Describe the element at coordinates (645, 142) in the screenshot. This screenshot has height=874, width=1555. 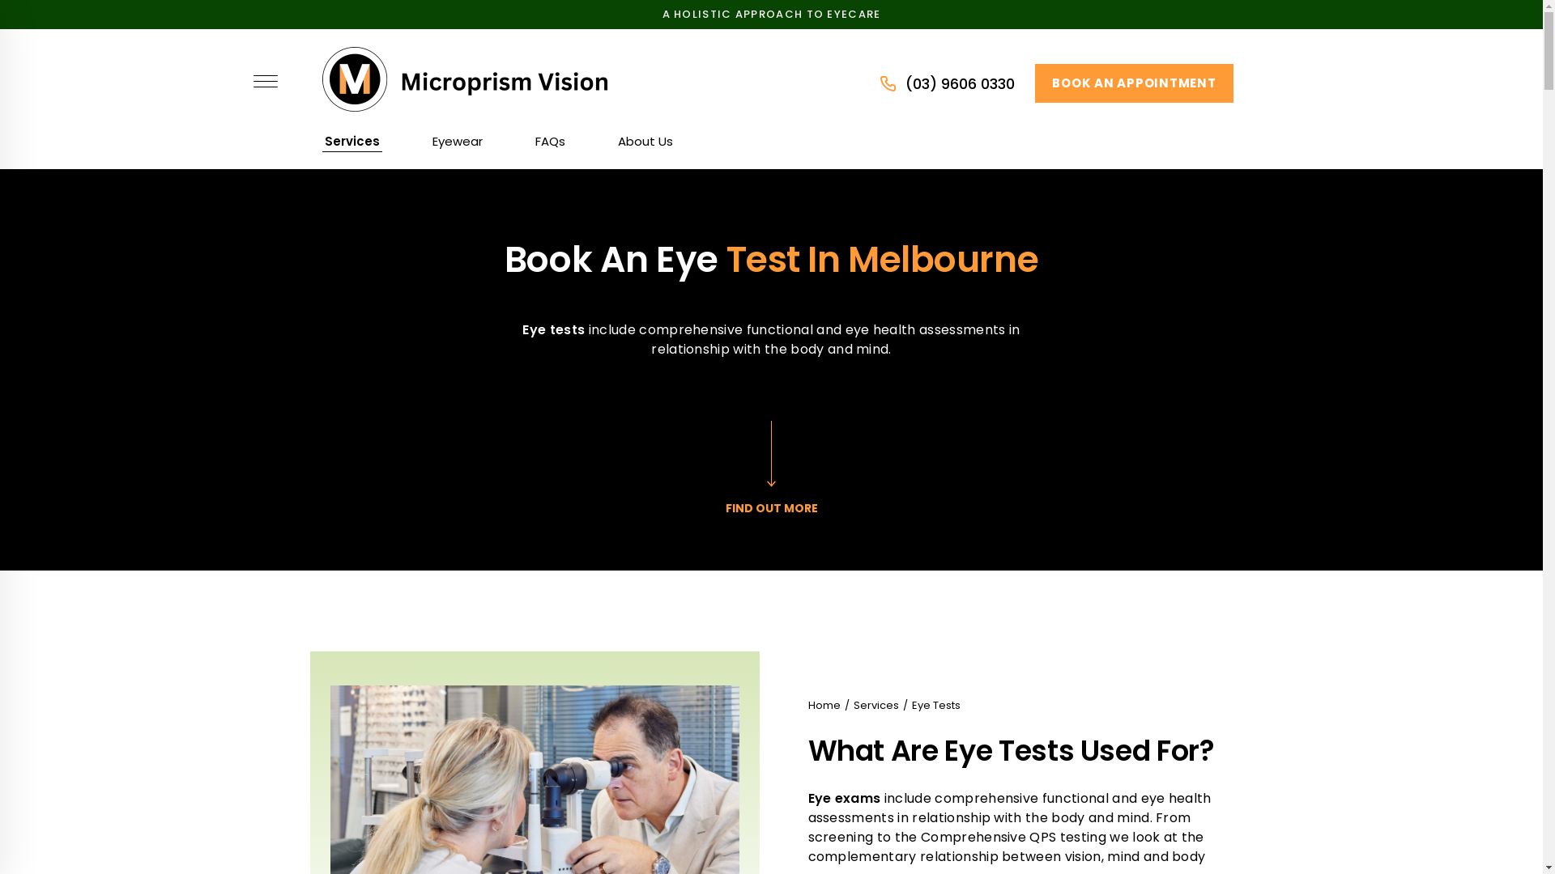
I see `About Us` at that location.